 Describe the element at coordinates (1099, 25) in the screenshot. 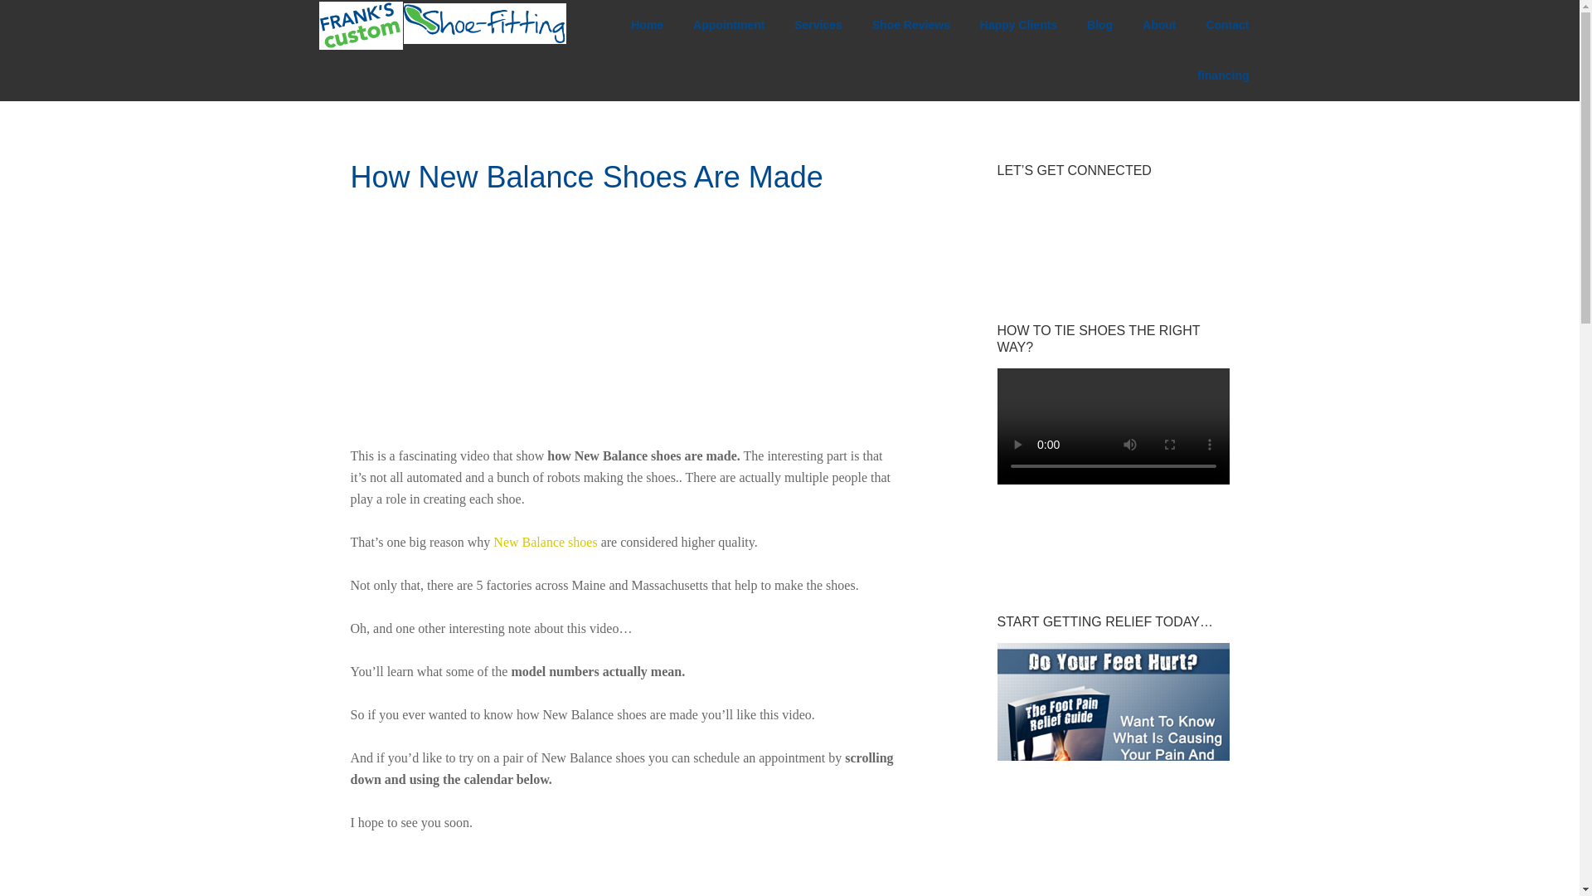

I see `Blog` at that location.